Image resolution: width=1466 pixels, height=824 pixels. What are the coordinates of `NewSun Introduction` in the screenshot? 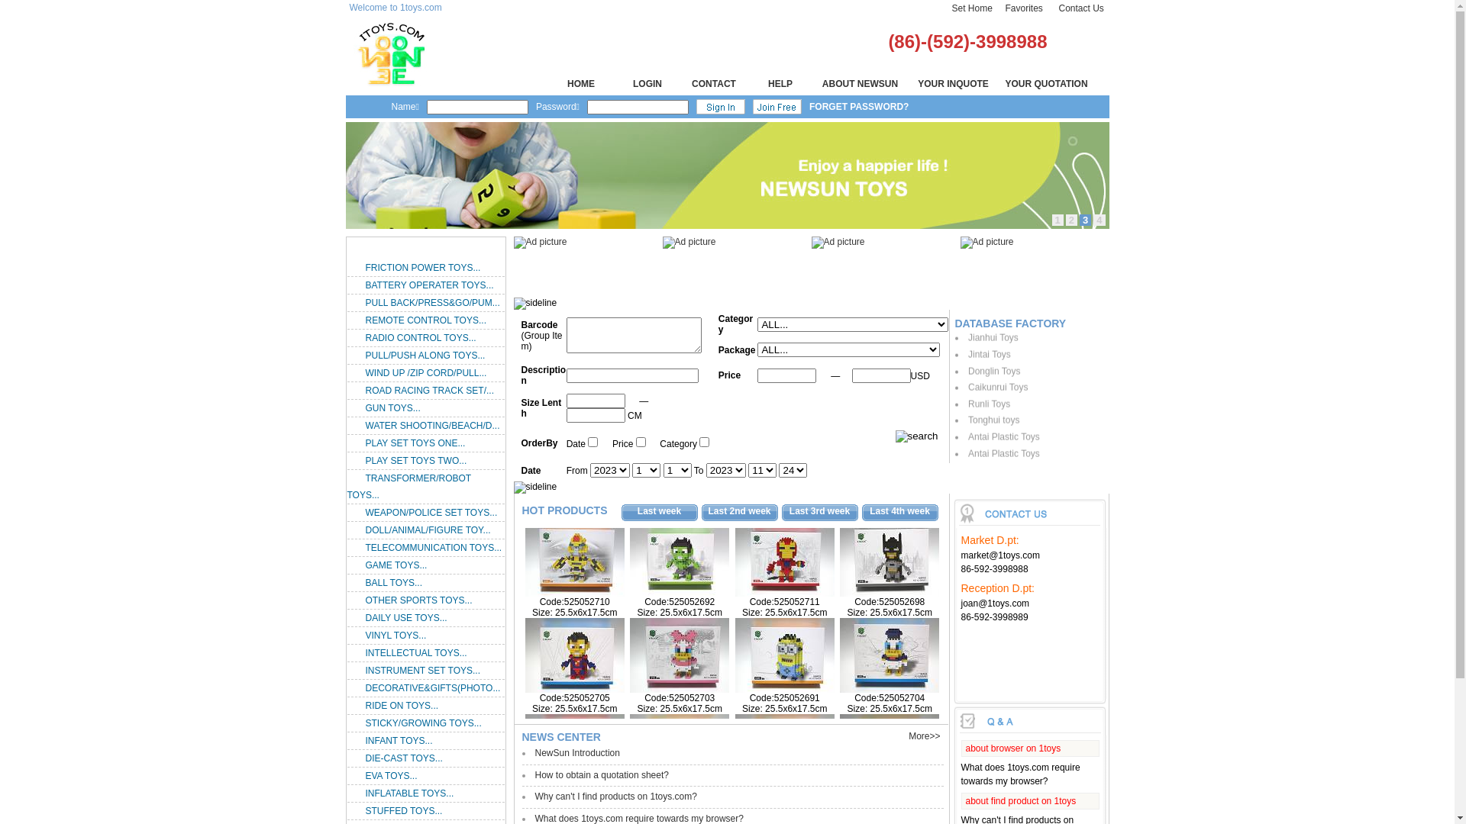 It's located at (577, 753).